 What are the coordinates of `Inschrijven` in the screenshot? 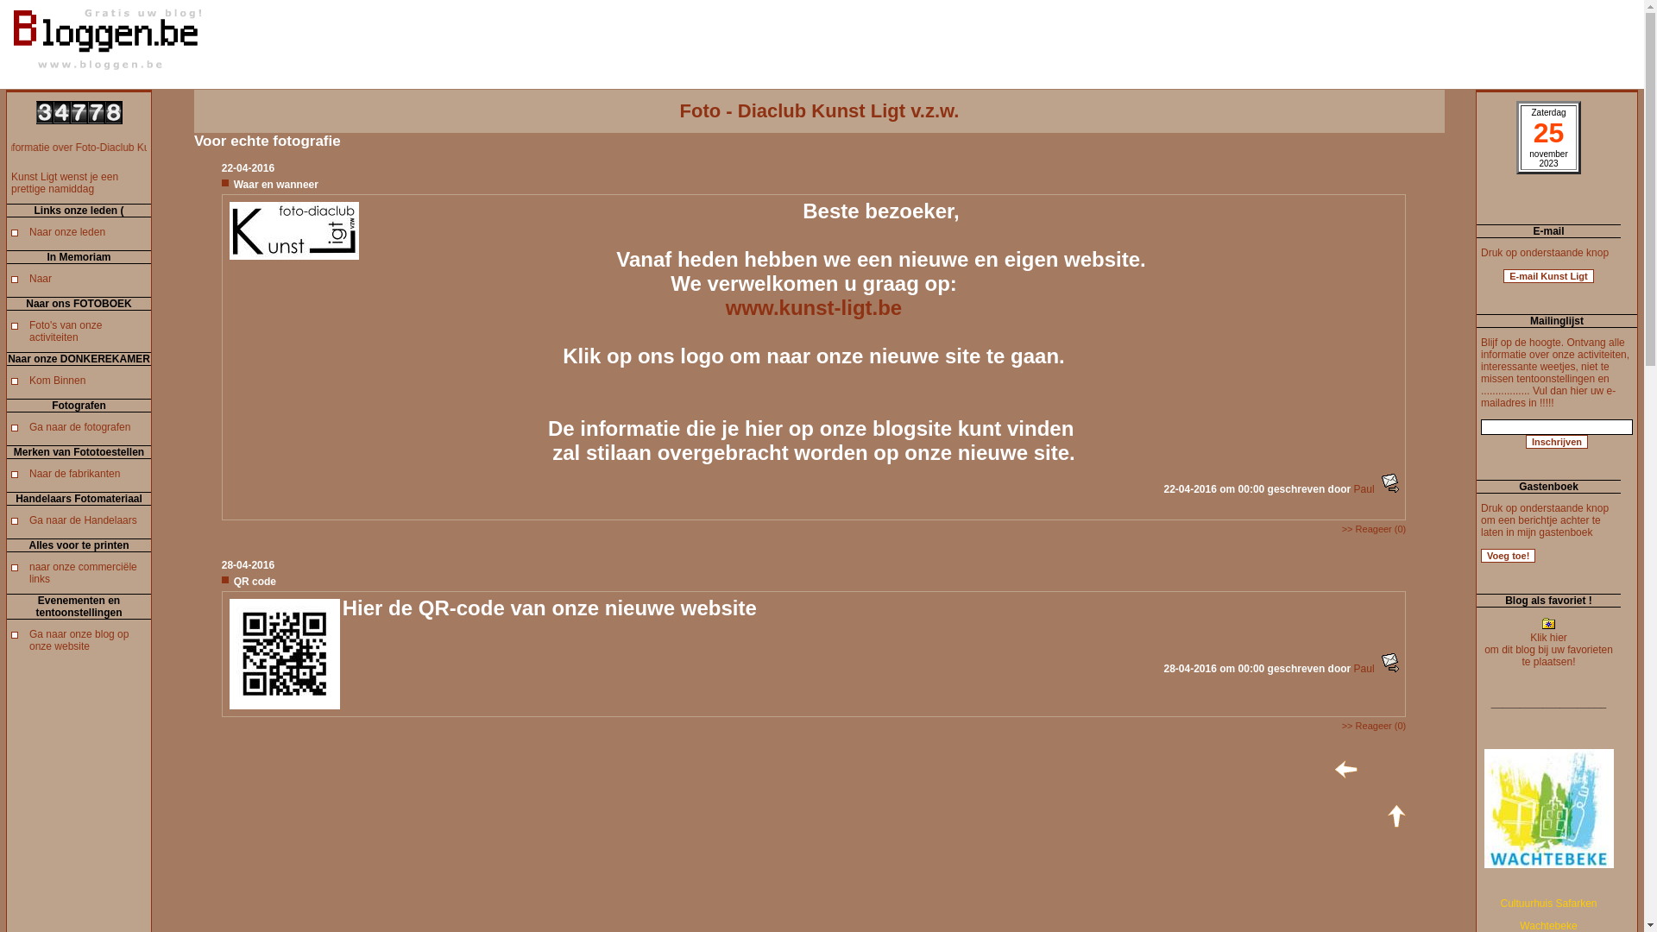 It's located at (1557, 442).